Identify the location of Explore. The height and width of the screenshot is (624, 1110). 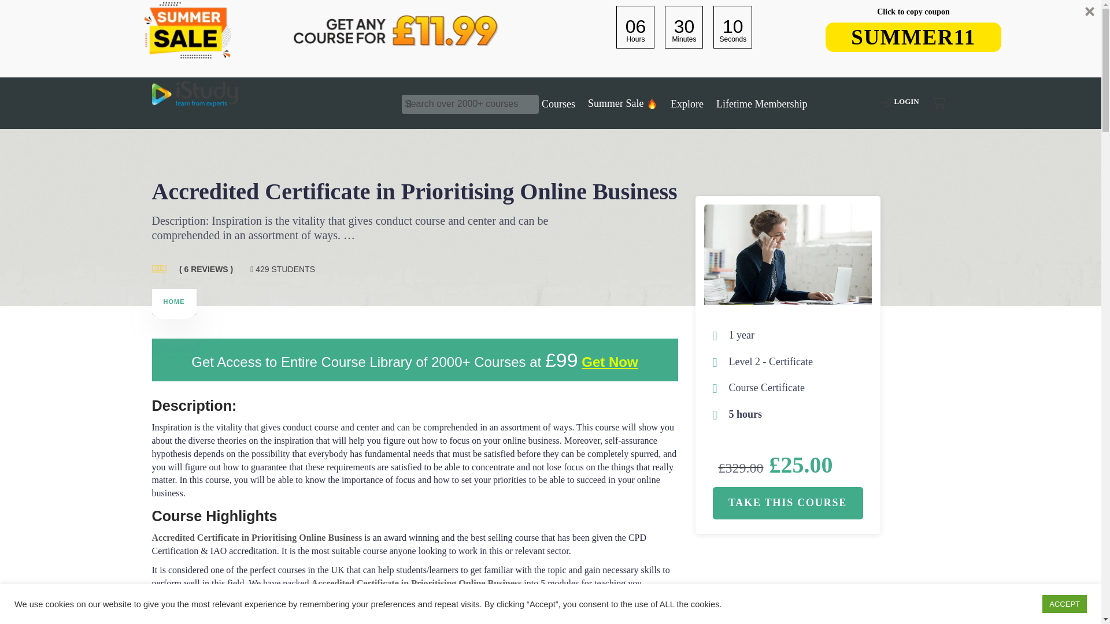
(687, 104).